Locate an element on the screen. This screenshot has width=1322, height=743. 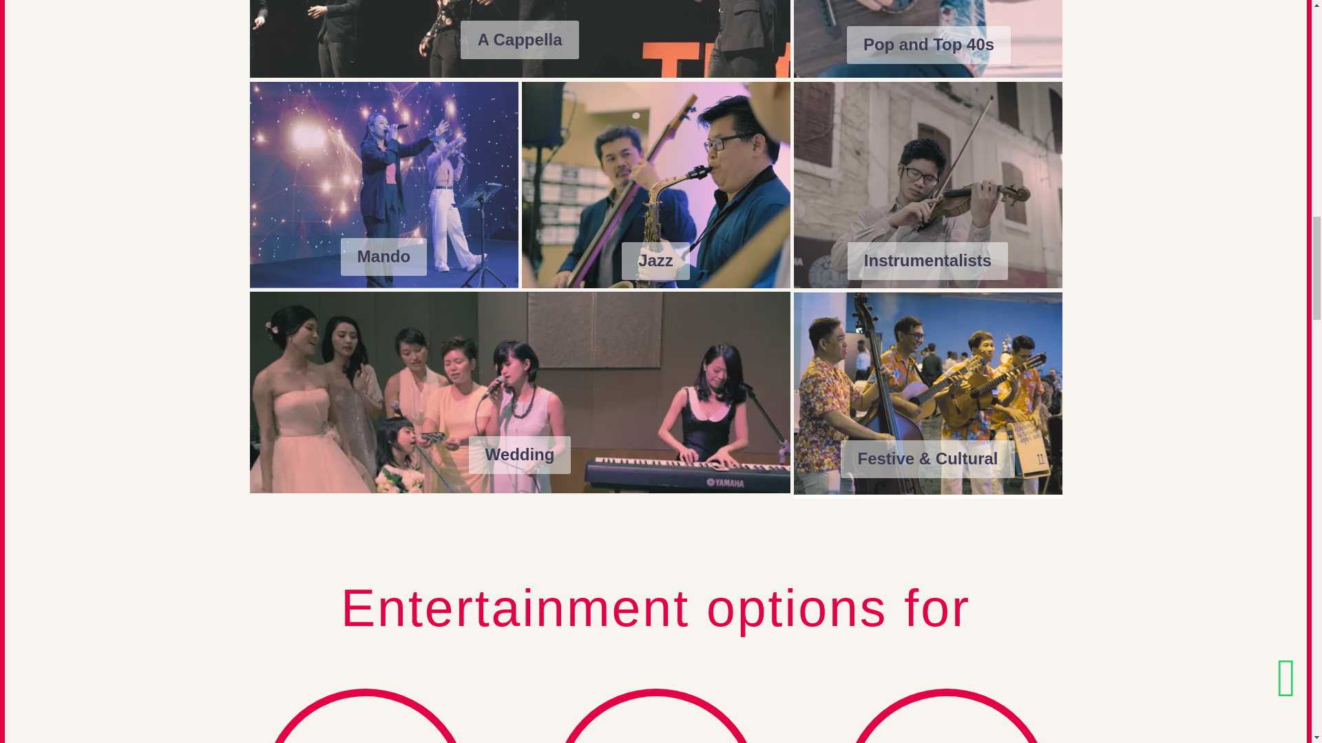
Jazz is located at coordinates (655, 261).